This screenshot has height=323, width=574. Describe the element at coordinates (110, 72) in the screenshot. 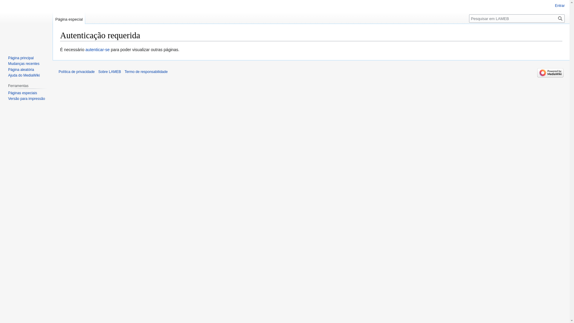

I see `Sobre LAMEB` at that location.